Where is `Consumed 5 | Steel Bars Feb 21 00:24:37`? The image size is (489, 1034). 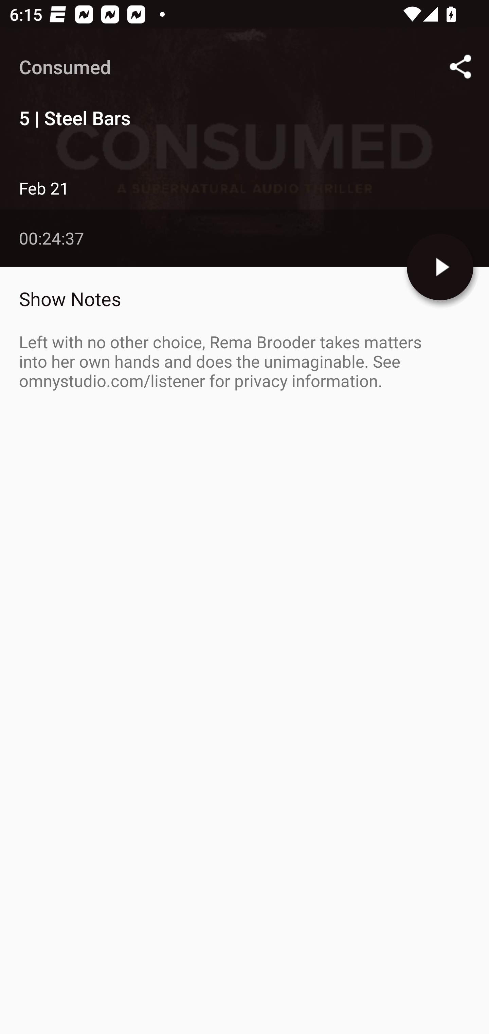
Consumed 5 | Steel Bars Feb 21 00:24:37 is located at coordinates (244, 148).